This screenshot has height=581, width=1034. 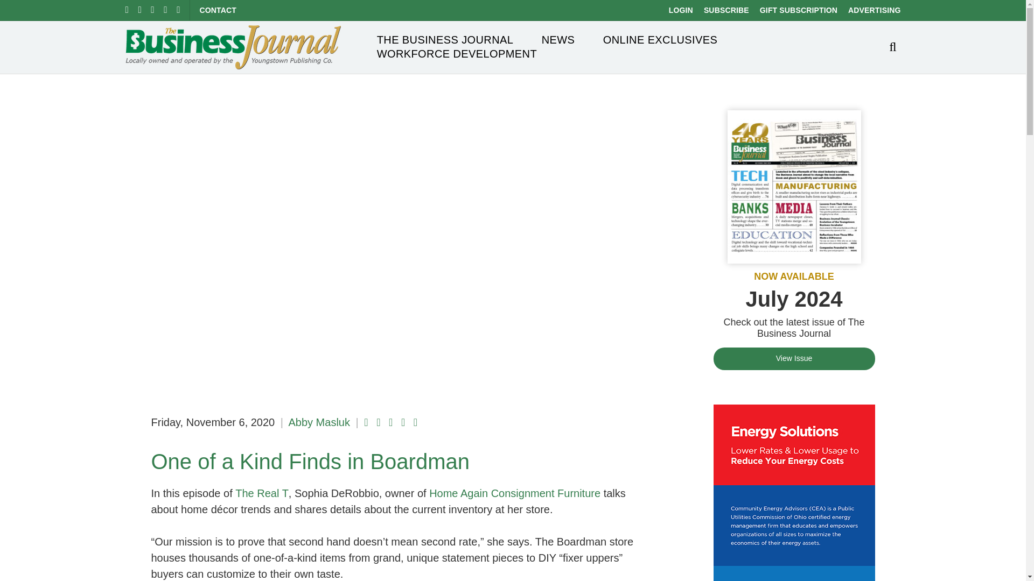 I want to click on Twitter, so click(x=139, y=10).